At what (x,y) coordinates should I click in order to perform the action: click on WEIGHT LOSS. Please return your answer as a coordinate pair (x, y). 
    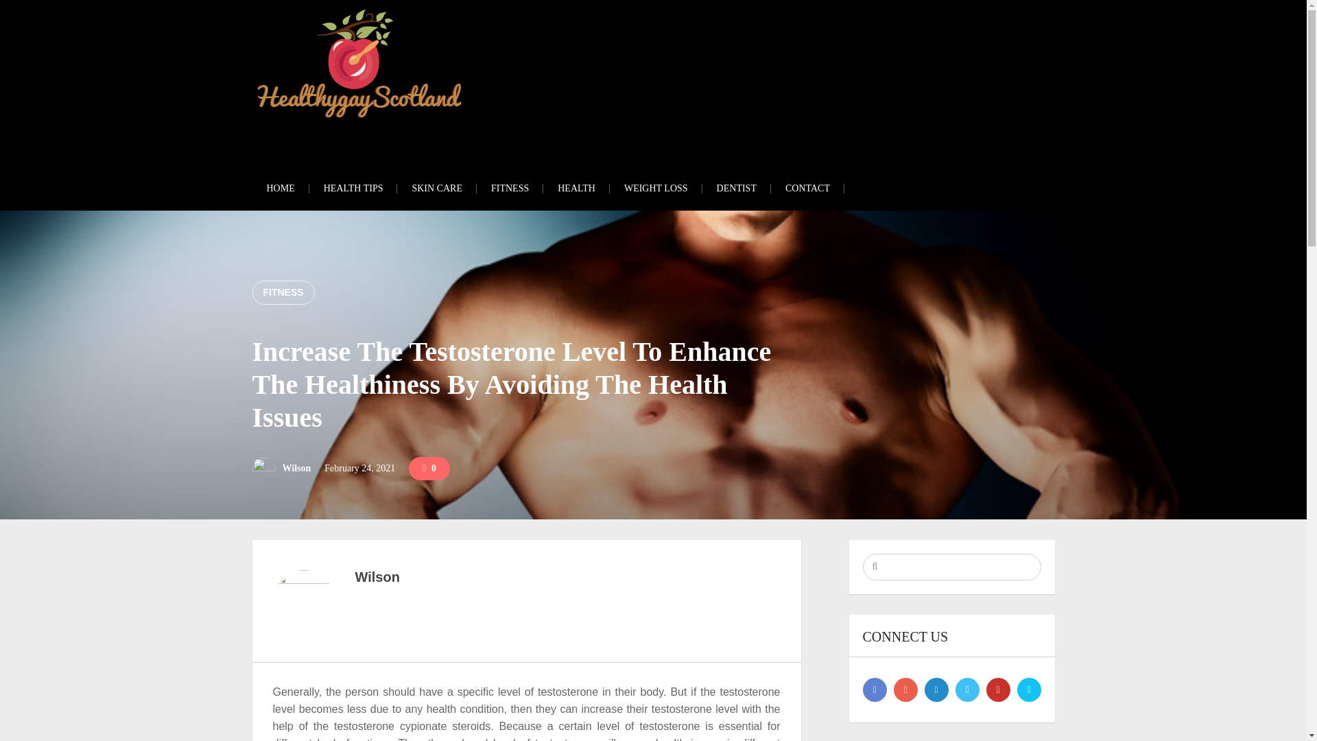
    Looking at the image, I should click on (656, 188).